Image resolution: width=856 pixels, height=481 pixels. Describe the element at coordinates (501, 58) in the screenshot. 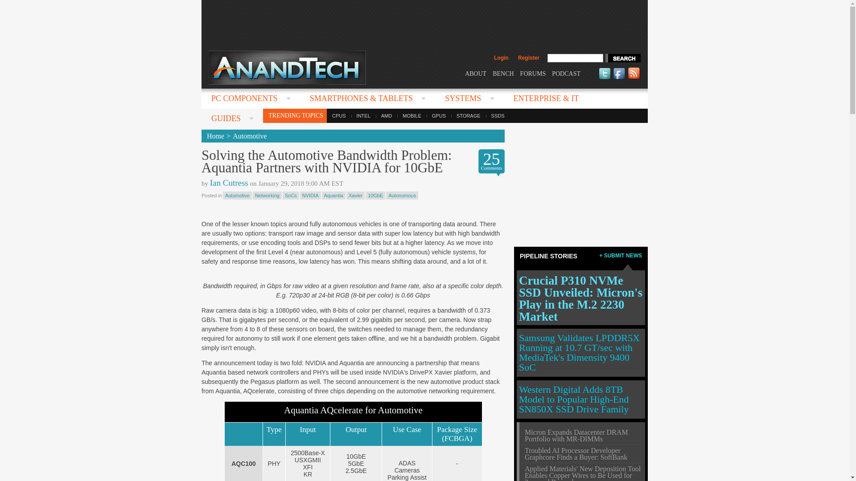

I see `Login` at that location.